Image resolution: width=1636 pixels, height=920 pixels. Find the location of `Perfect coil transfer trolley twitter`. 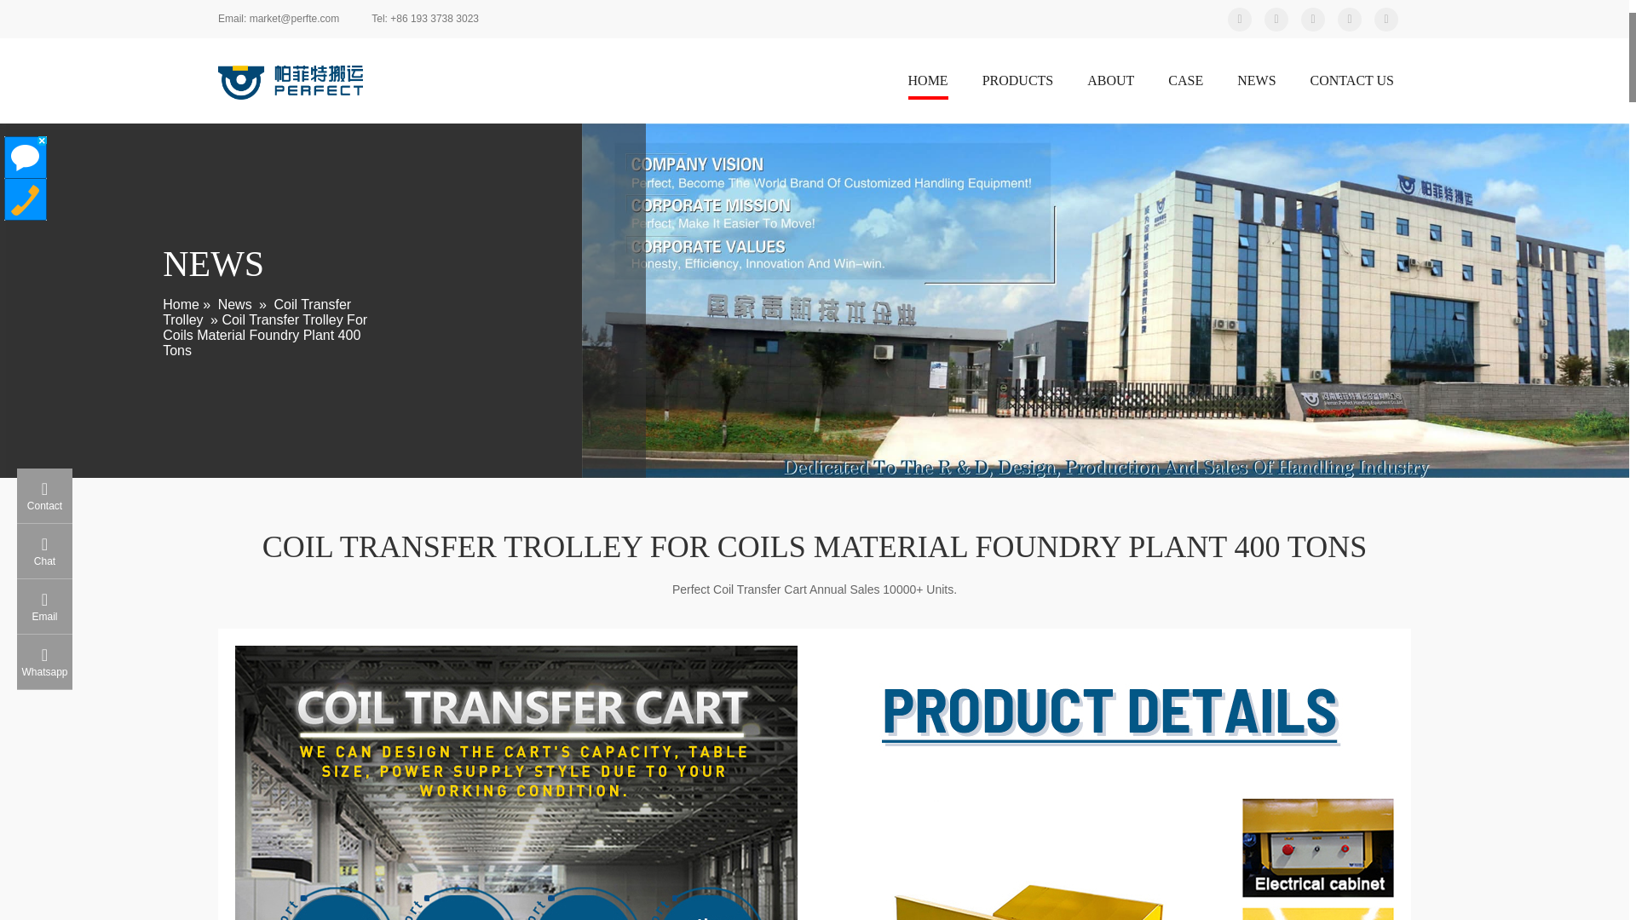

Perfect coil transfer trolley twitter is located at coordinates (1239, 18).